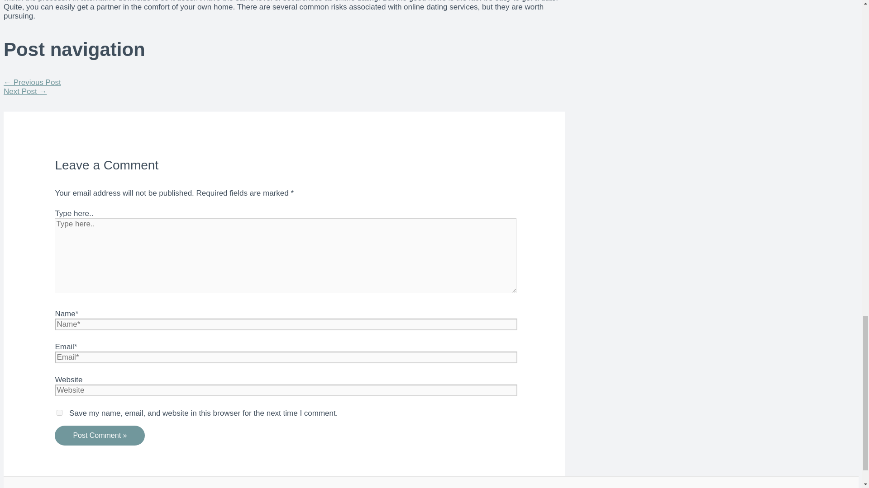 The image size is (869, 488). What do you see at coordinates (59, 413) in the screenshot?
I see `yes` at bounding box center [59, 413].